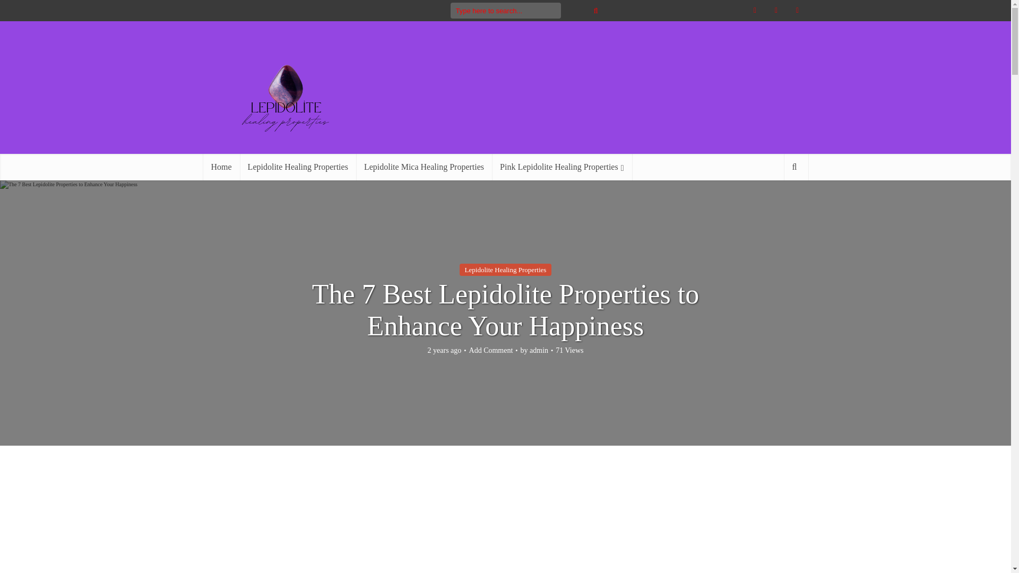  What do you see at coordinates (615, 87) in the screenshot?
I see `Advertisement` at bounding box center [615, 87].